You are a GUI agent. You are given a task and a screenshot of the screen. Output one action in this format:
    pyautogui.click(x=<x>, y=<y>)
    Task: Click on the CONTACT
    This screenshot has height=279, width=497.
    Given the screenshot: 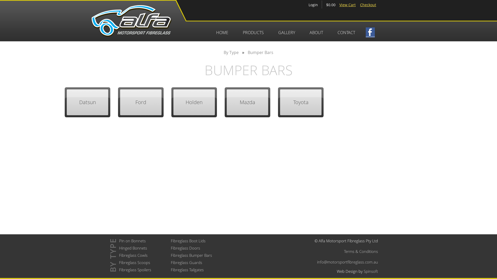 What is the action you would take?
    pyautogui.click(x=346, y=35)
    